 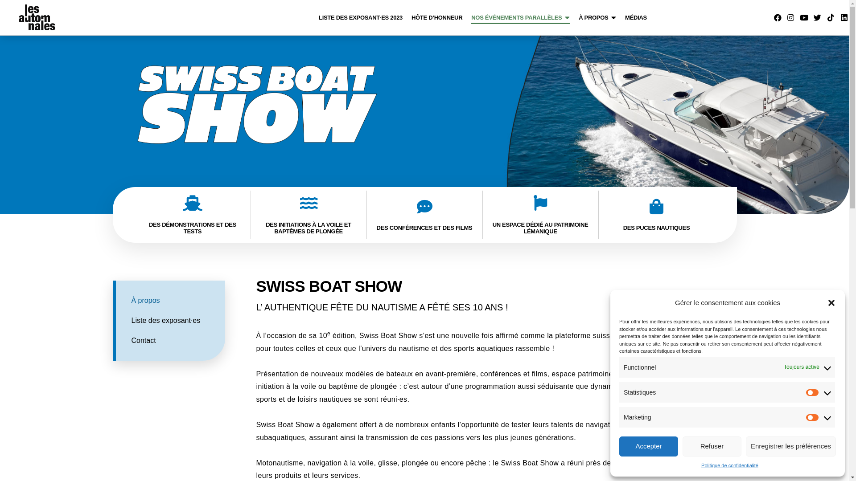 What do you see at coordinates (831, 18) in the screenshot?
I see `Tiktok` at bounding box center [831, 18].